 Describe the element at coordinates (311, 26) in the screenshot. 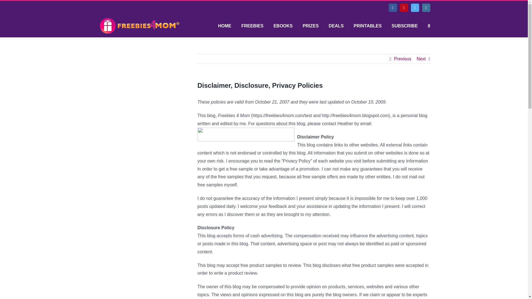

I see `PRIZES` at that location.